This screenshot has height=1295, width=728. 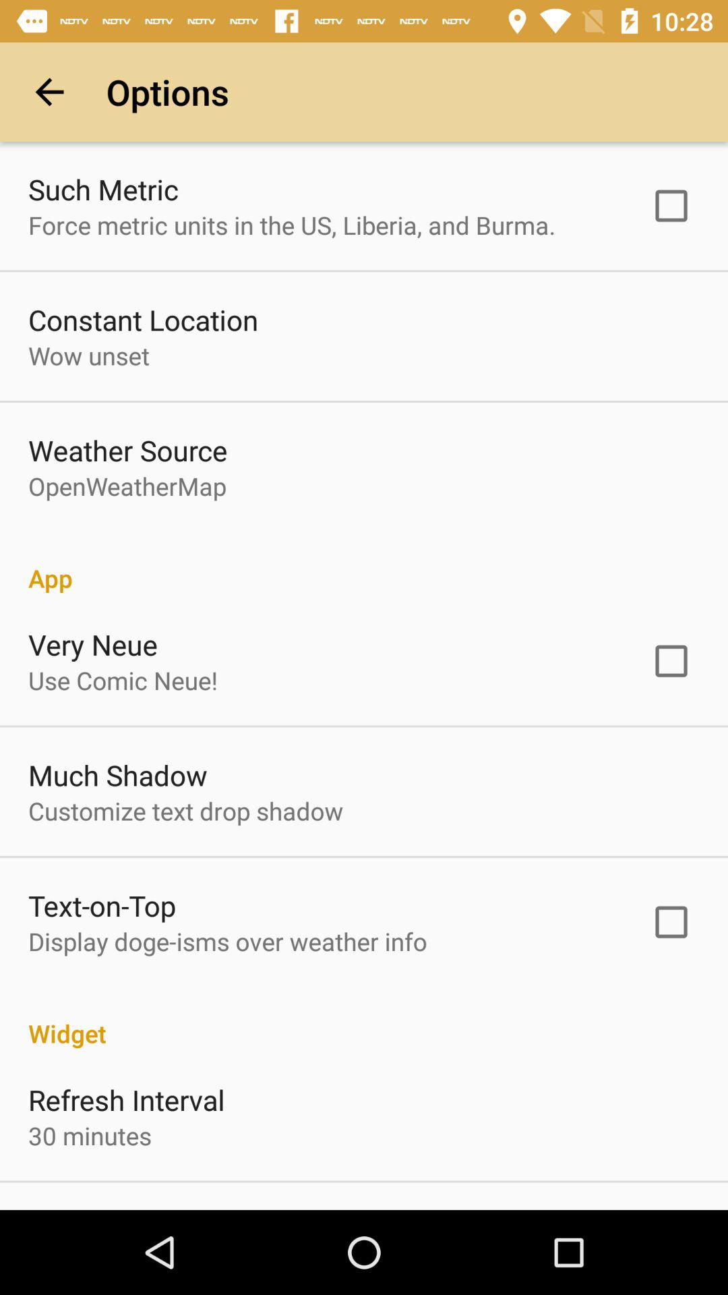 I want to click on flip until widget, so click(x=364, y=1019).